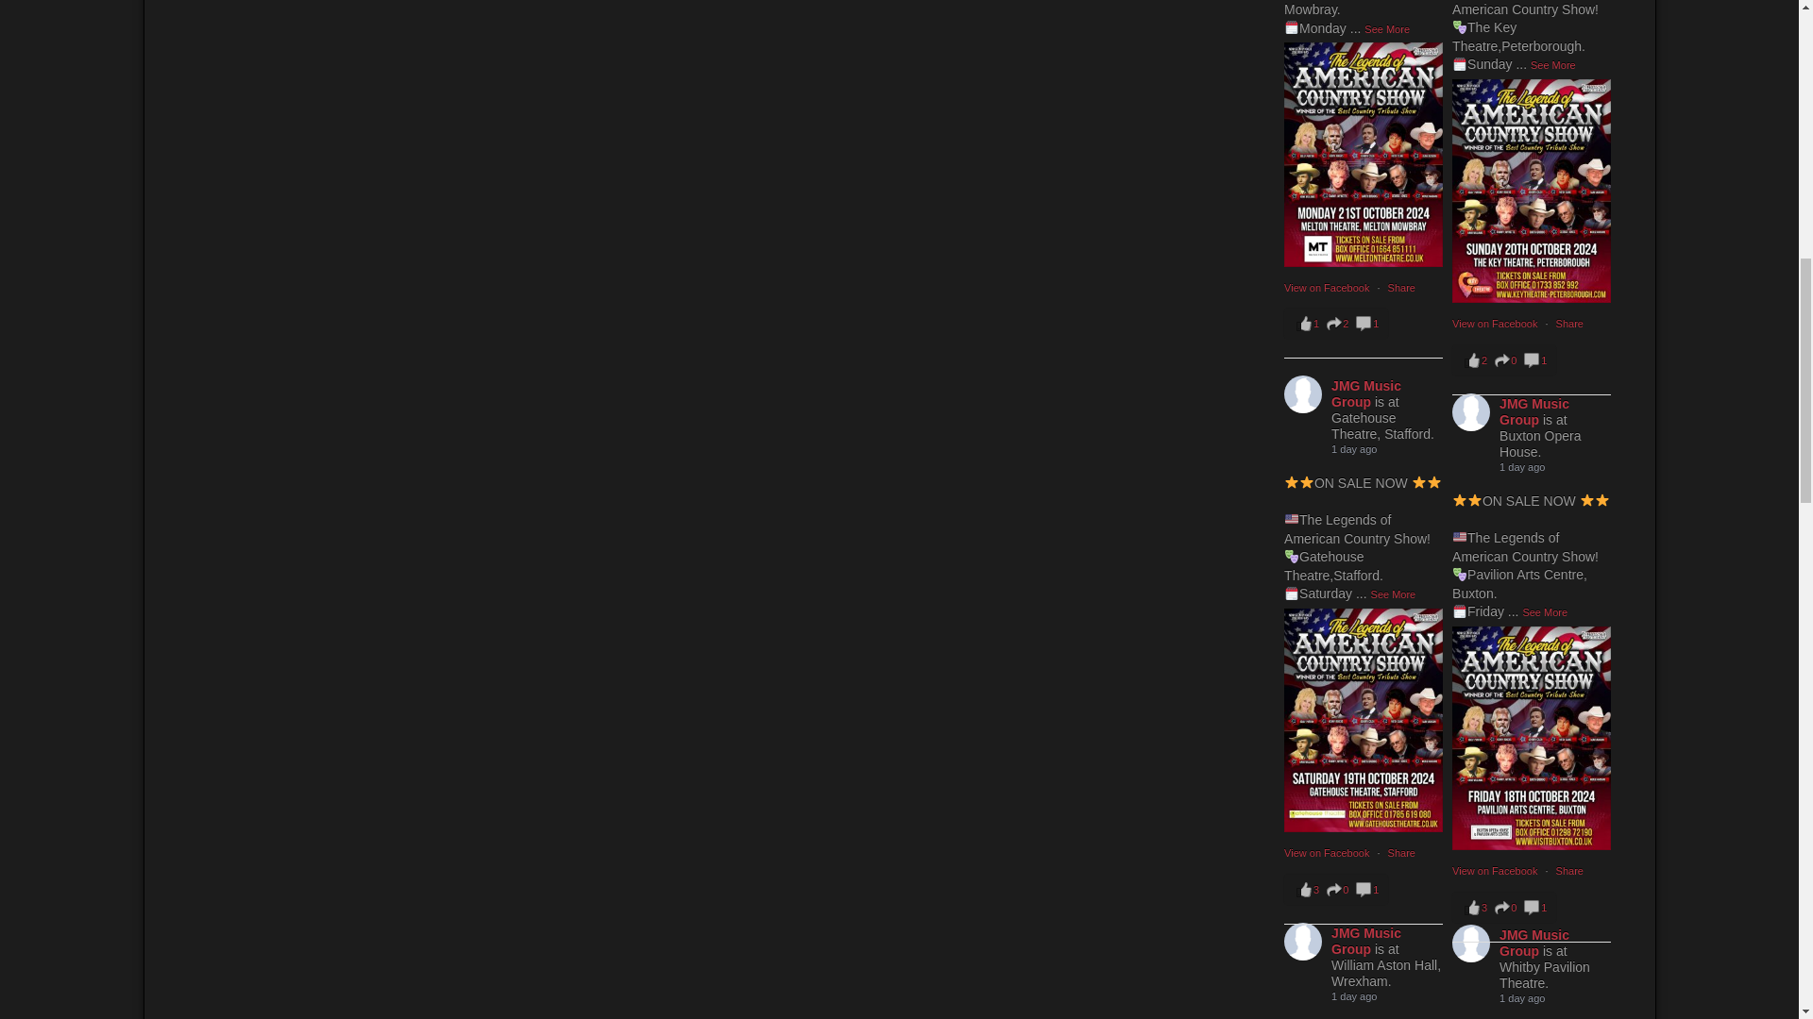 The height and width of the screenshot is (1019, 1813). I want to click on Share, so click(1401, 853).